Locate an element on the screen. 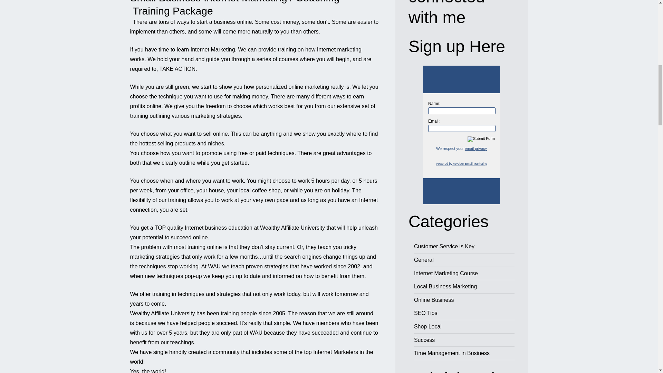 This screenshot has height=373, width=663. email privacy is located at coordinates (475, 149).